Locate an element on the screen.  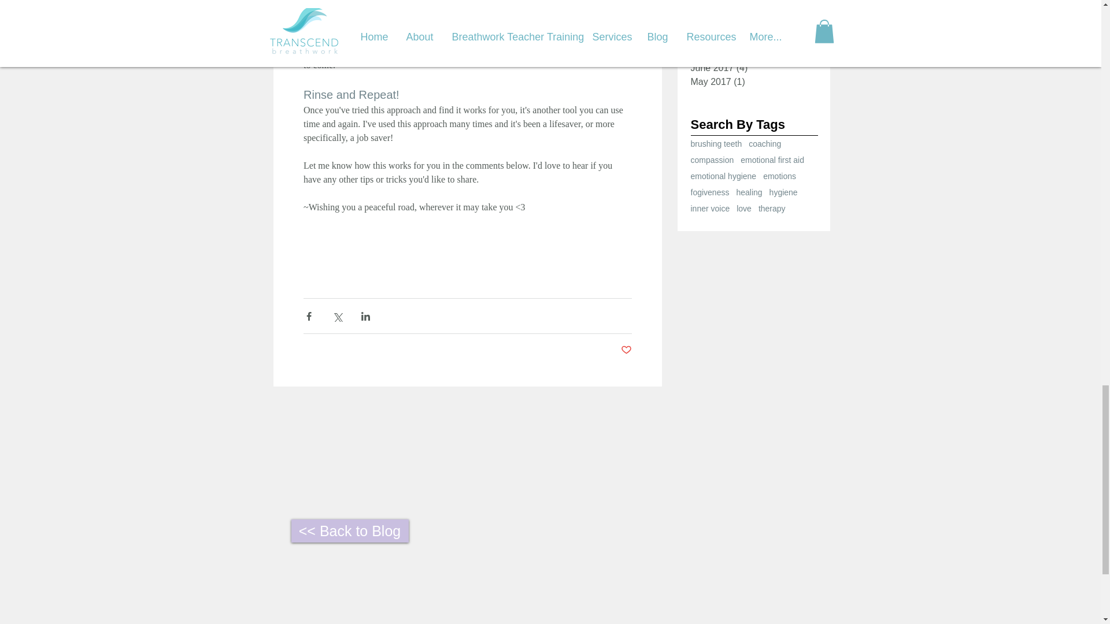
Post not marked as liked is located at coordinates (626, 350).